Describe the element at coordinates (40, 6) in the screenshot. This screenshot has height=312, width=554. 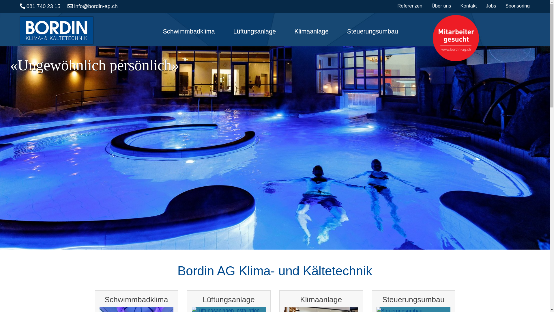
I see `  081 740 23 15` at that location.